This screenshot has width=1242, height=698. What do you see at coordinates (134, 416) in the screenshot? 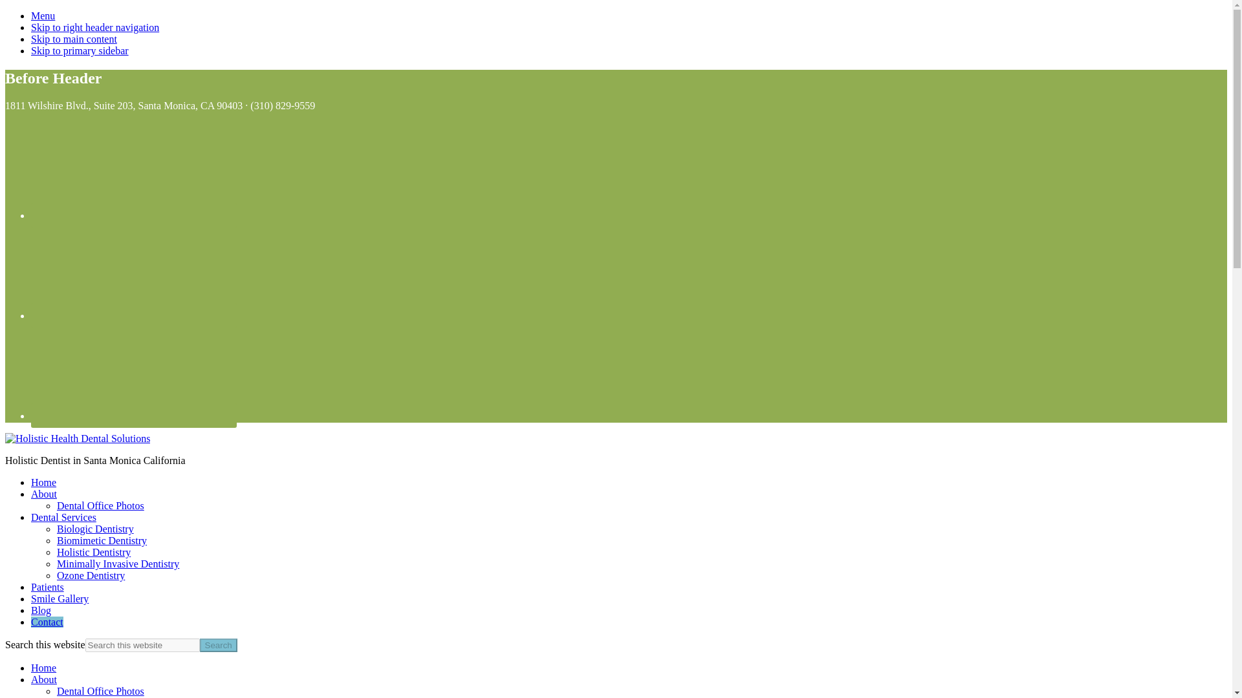
I see `Yelp icon` at bounding box center [134, 416].